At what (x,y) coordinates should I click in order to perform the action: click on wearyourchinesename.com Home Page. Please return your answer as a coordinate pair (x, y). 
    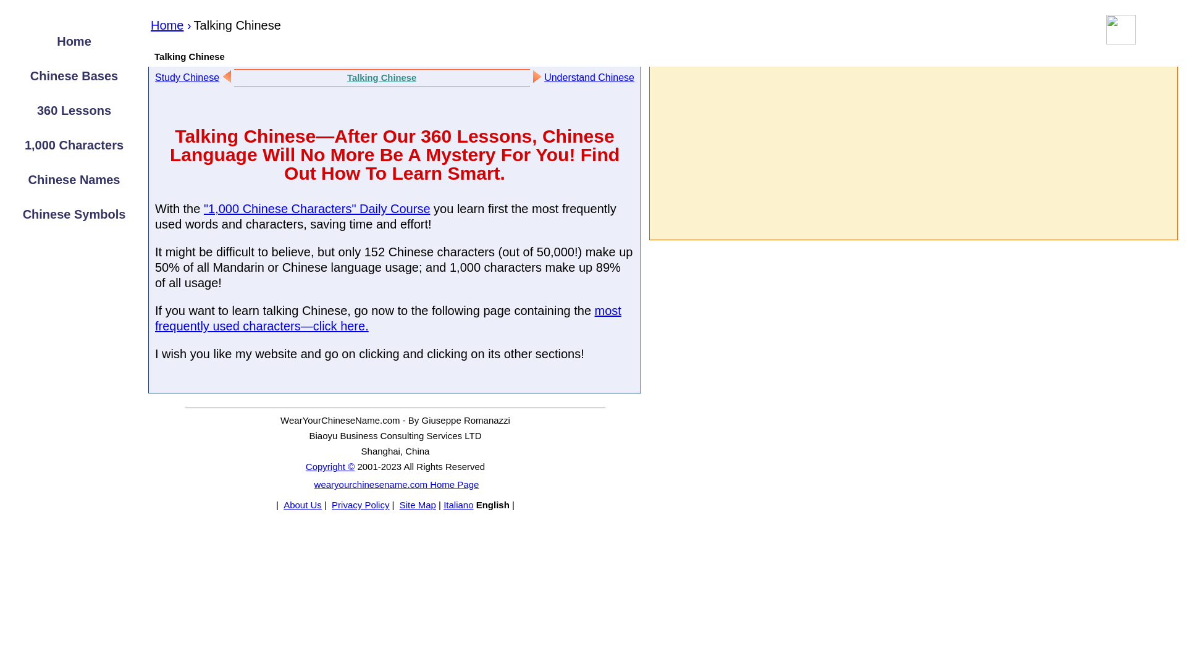
    Looking at the image, I should click on (395, 484).